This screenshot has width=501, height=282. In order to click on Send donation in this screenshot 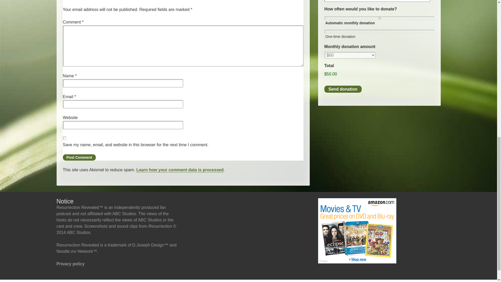, I will do `click(343, 89)`.